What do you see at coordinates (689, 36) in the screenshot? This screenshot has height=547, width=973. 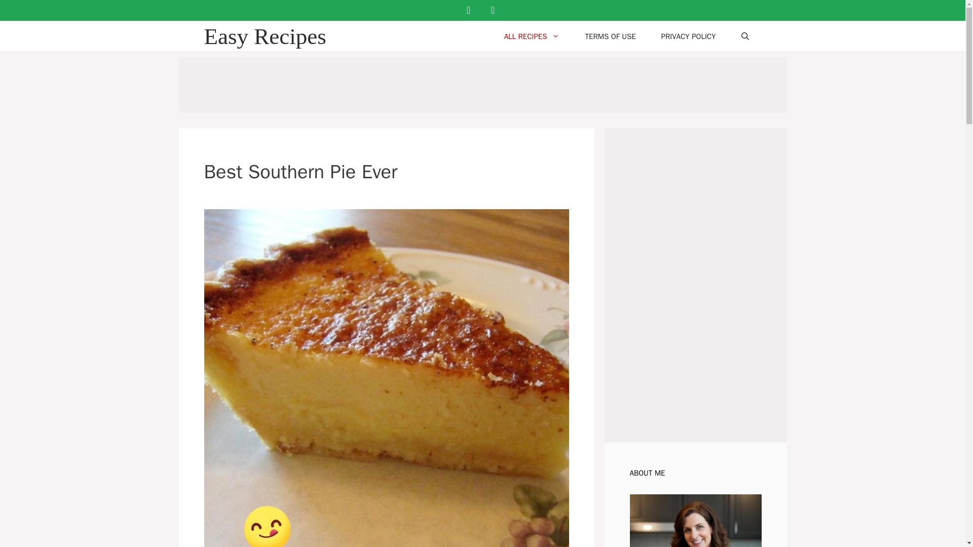 I see `PRIVACY POLICY` at bounding box center [689, 36].